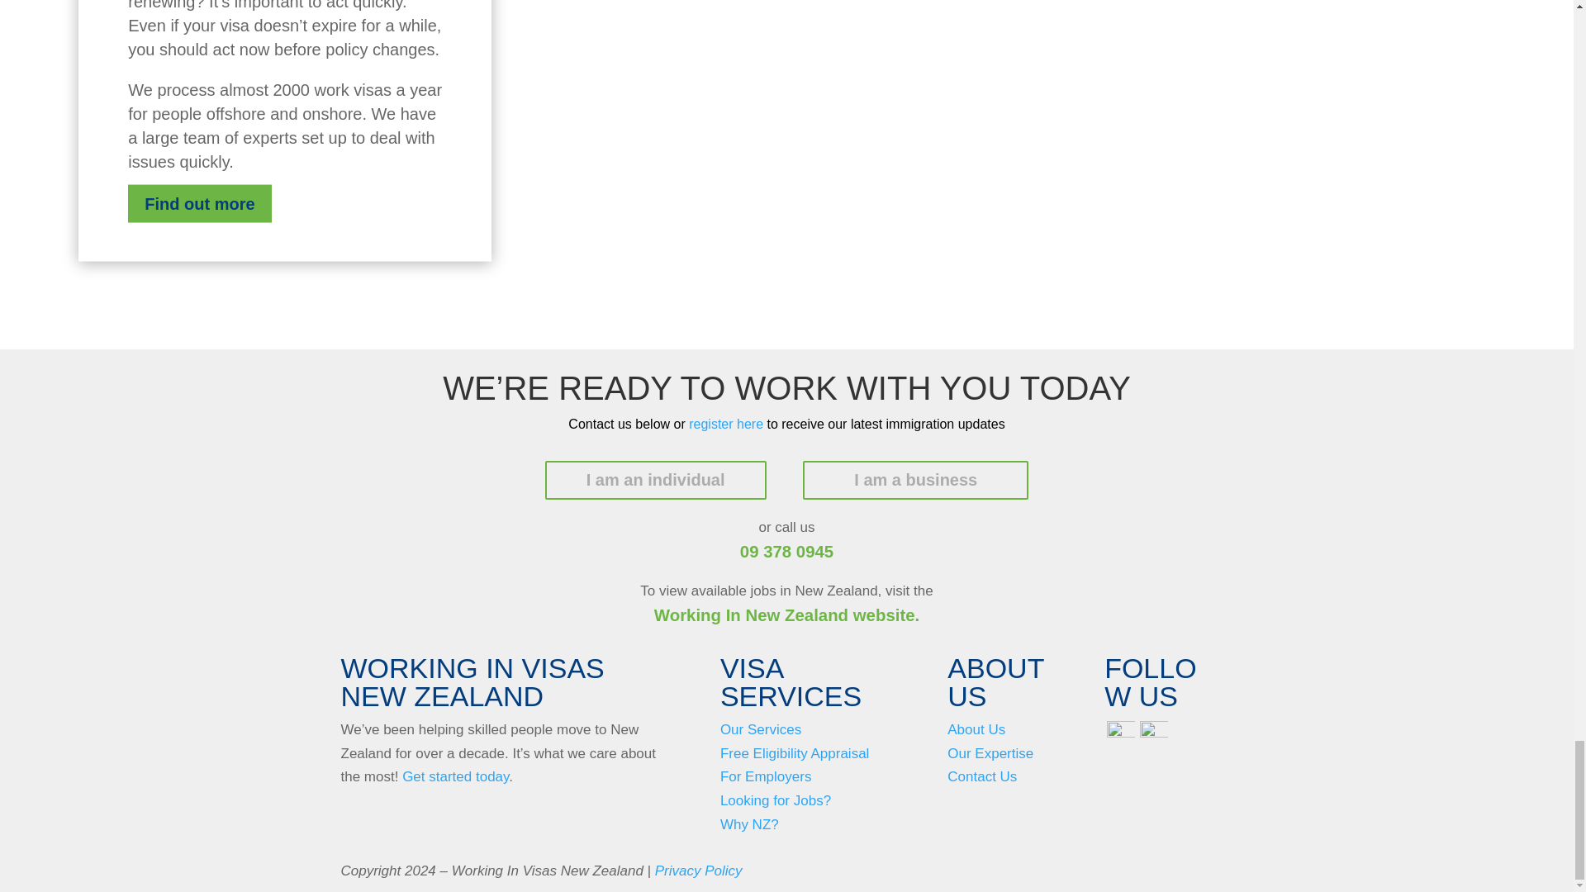 This screenshot has height=892, width=1586. What do you see at coordinates (915, 481) in the screenshot?
I see `I am a business` at bounding box center [915, 481].